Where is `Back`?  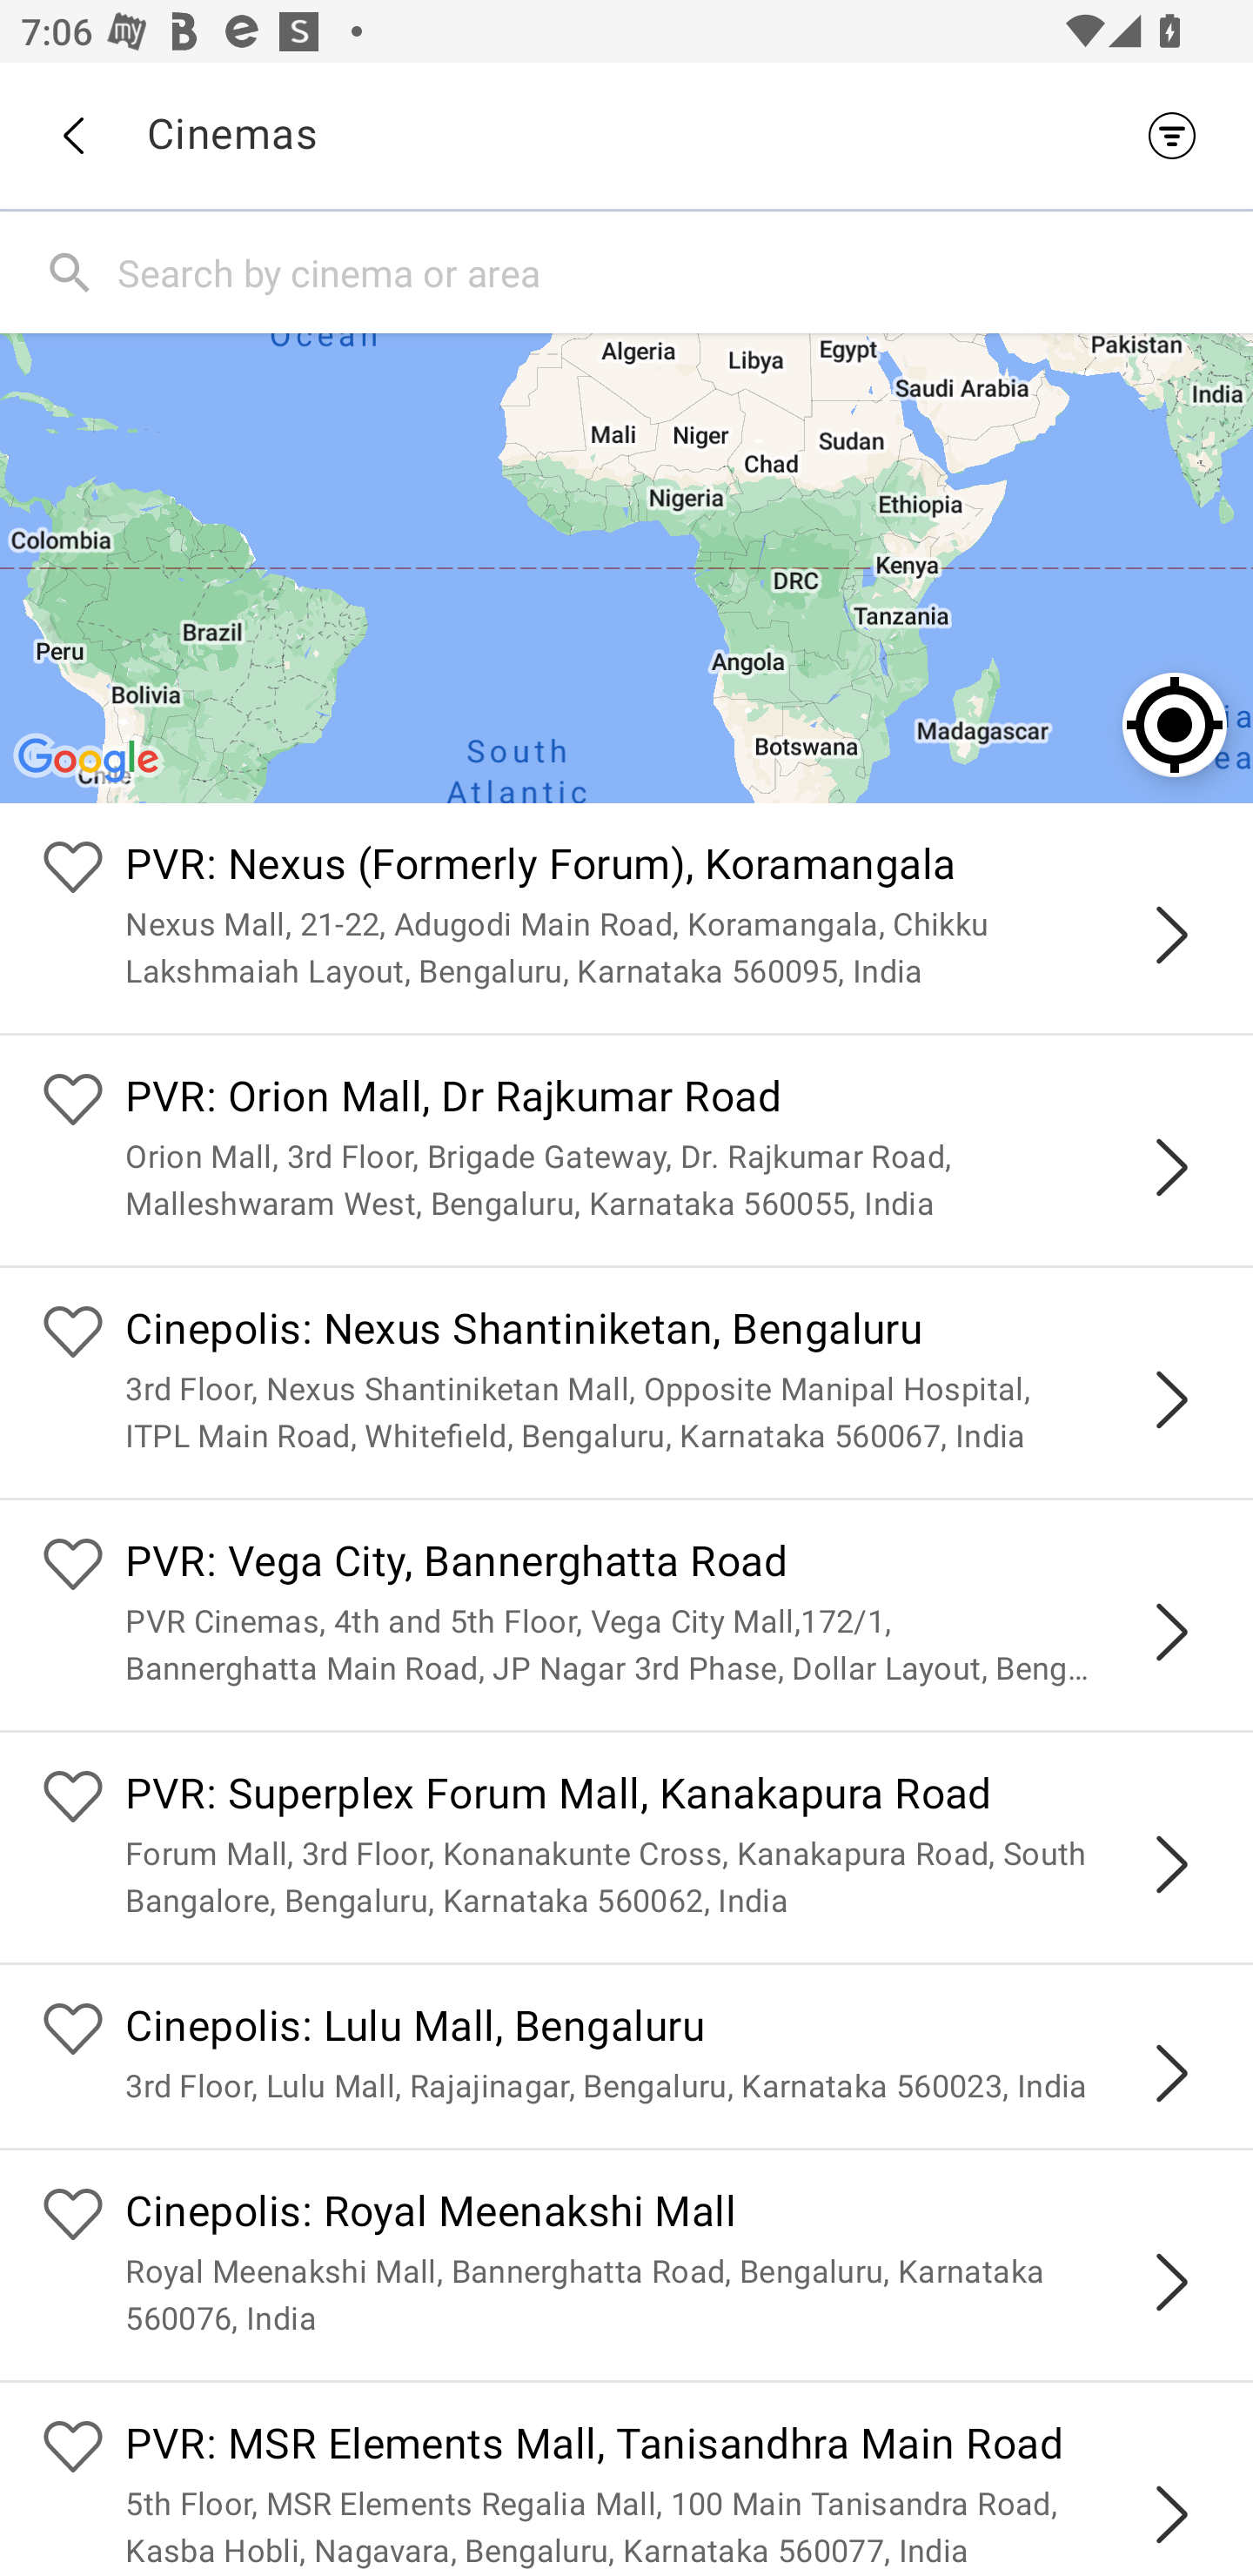
Back is located at coordinates (72, 136).